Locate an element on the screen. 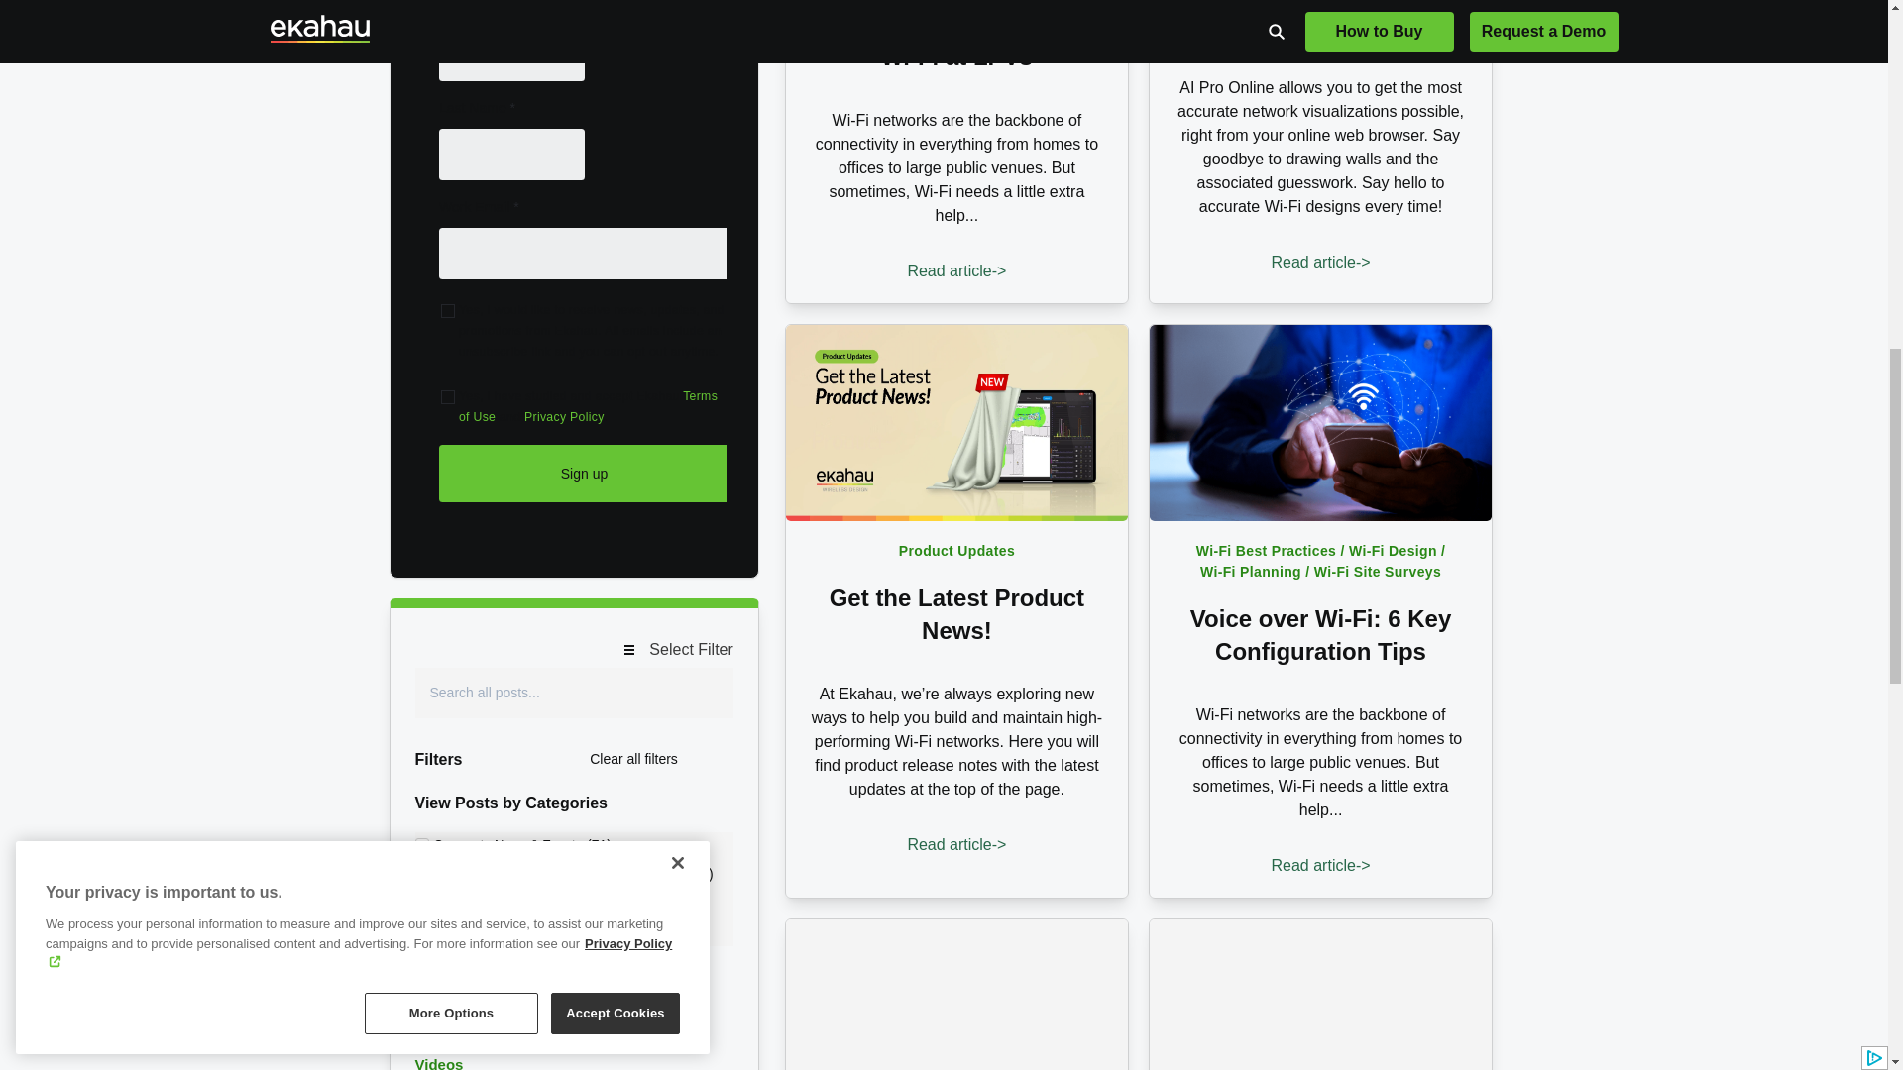  Videos is located at coordinates (438, 1062).